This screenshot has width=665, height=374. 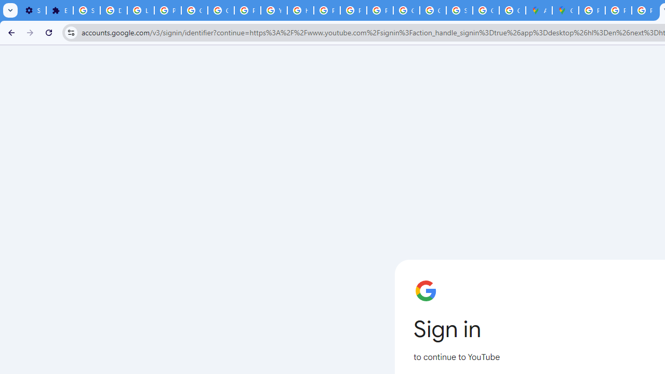 What do you see at coordinates (591, 10) in the screenshot?
I see `Policy Accountability and Transparency - Transparency Center` at bounding box center [591, 10].